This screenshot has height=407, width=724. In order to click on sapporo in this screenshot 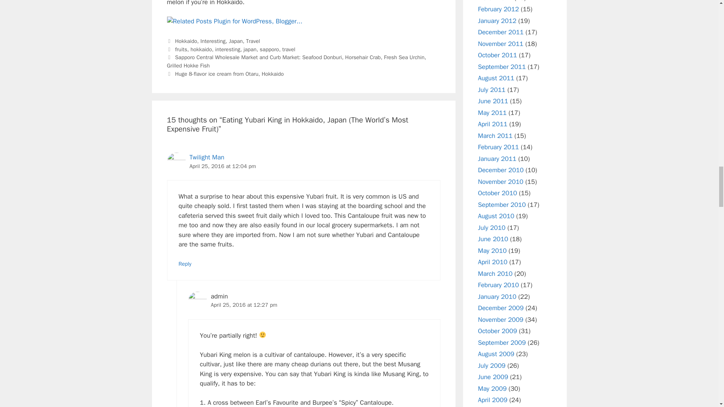, I will do `click(269, 49)`.